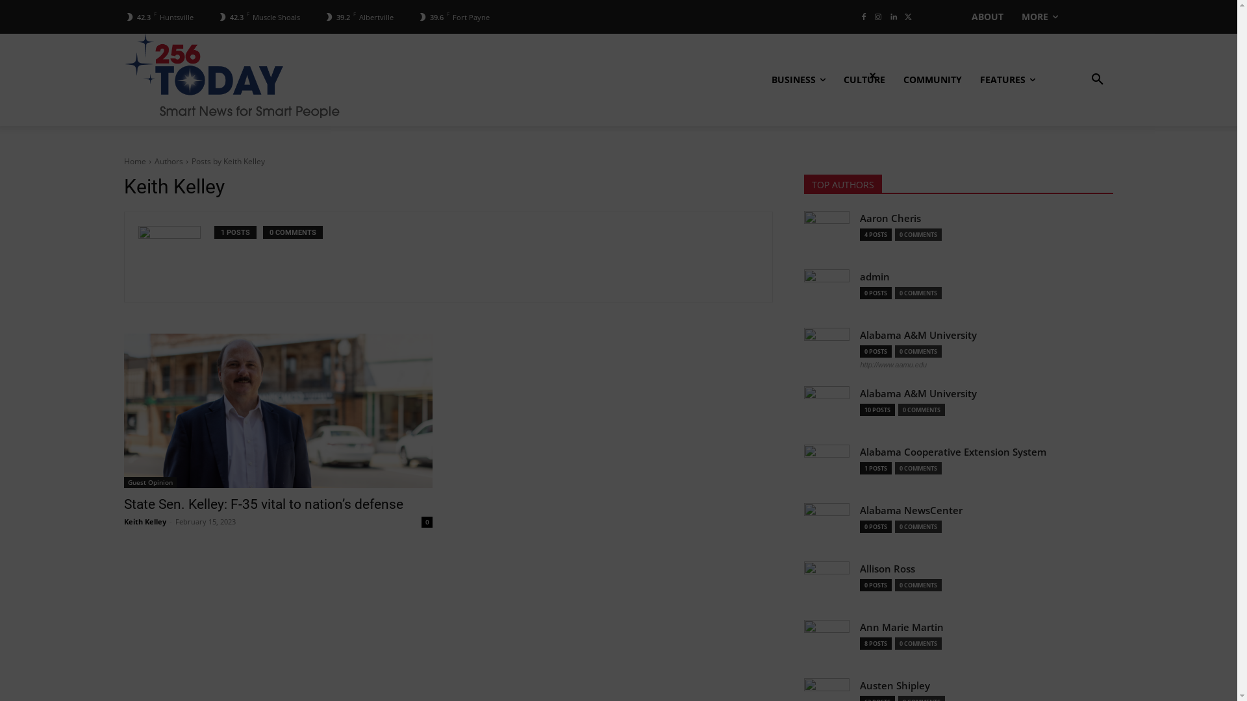 This screenshot has height=701, width=1247. What do you see at coordinates (911, 511) in the screenshot?
I see `Alabama NewsCenter` at bounding box center [911, 511].